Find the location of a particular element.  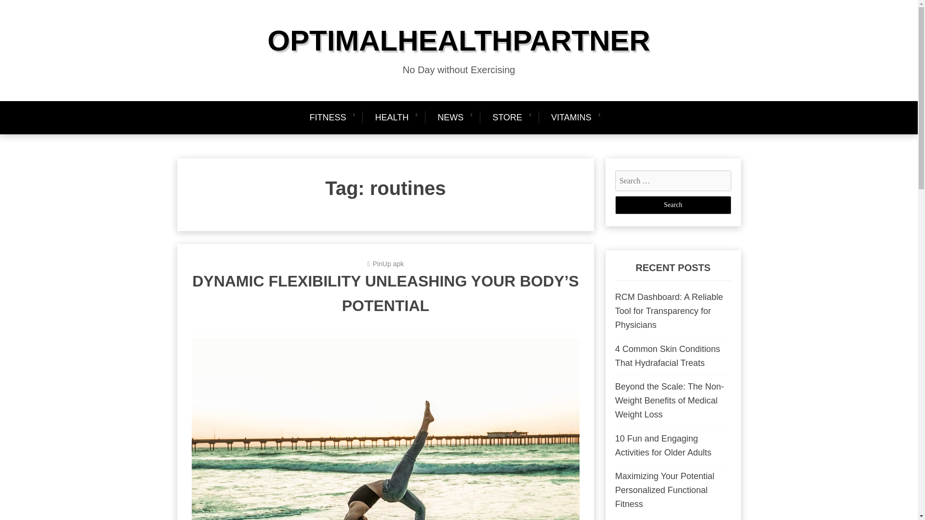

Maximizing Your Potential Personalized Functional Fitness is located at coordinates (664, 490).